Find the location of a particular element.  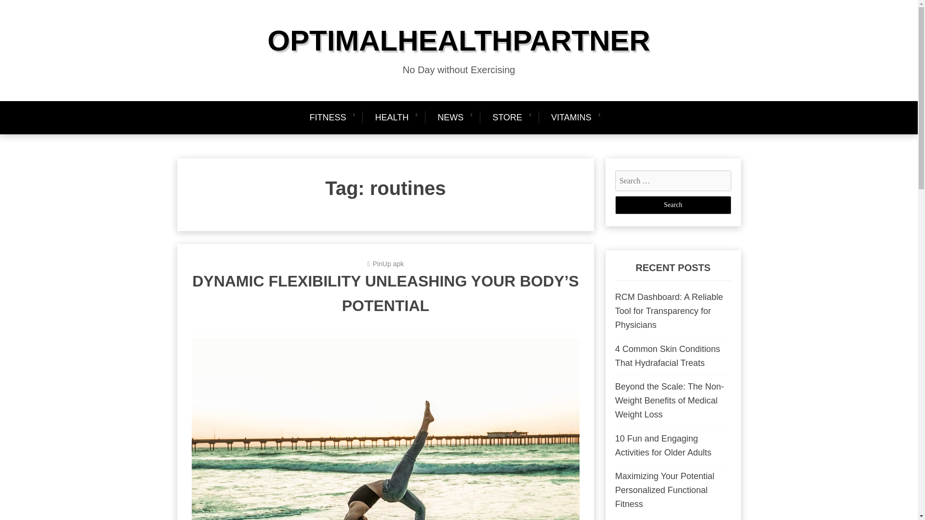

Maximizing Your Potential Personalized Functional Fitness is located at coordinates (664, 490).